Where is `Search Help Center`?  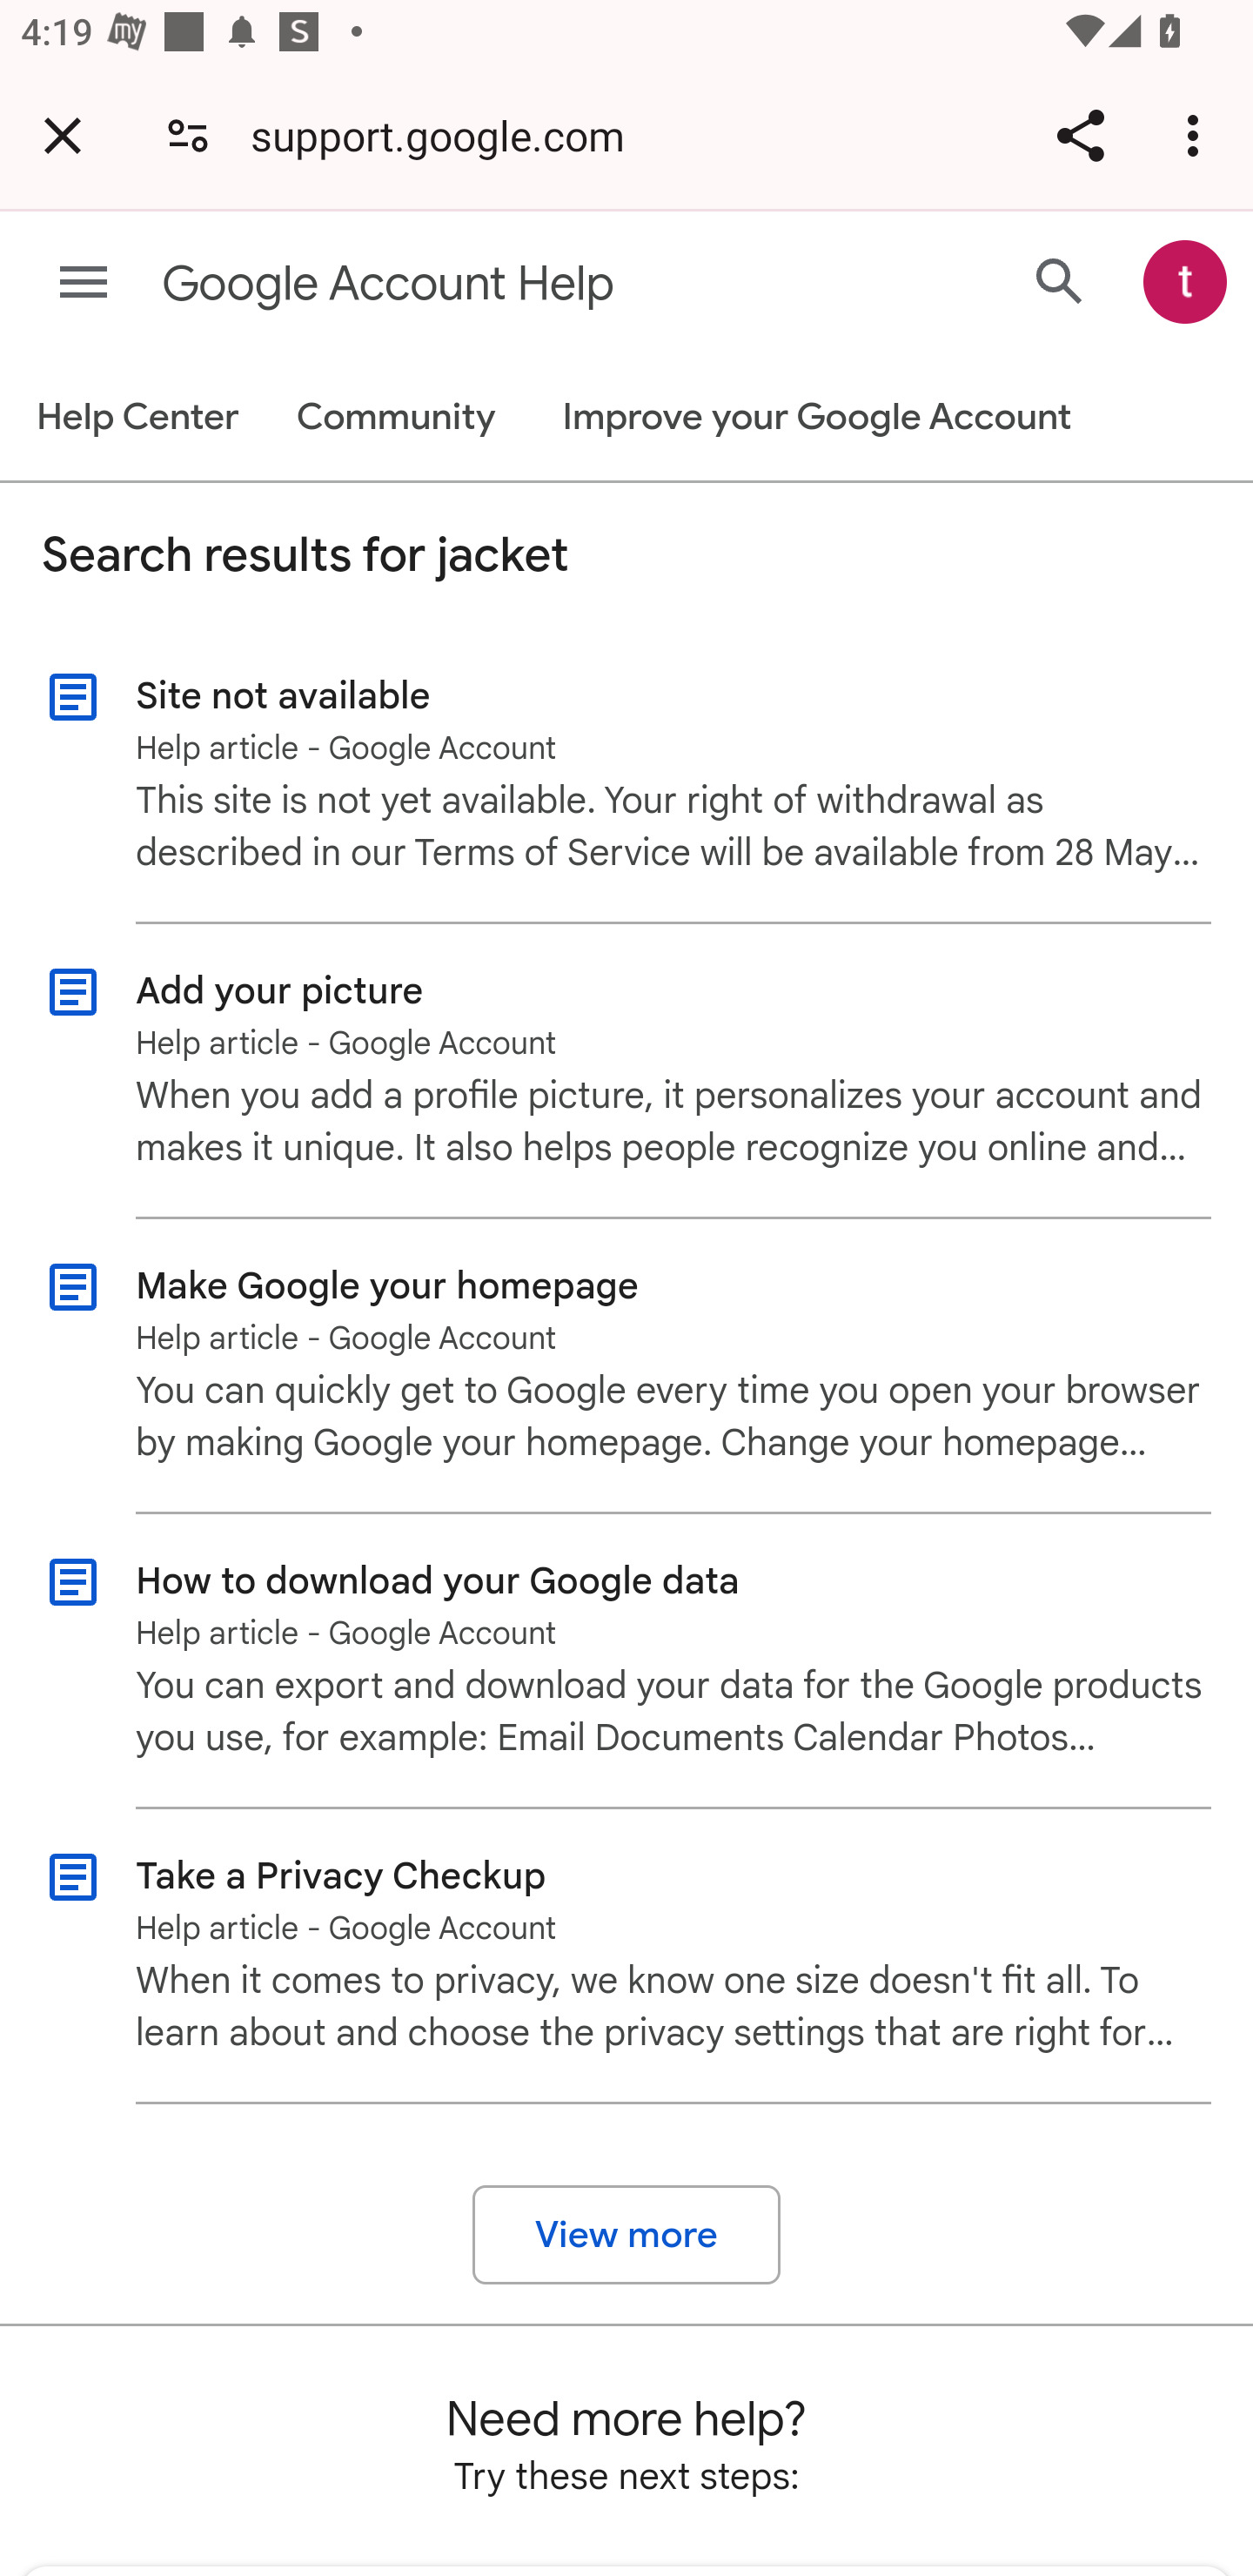 Search Help Center is located at coordinates (1060, 282).